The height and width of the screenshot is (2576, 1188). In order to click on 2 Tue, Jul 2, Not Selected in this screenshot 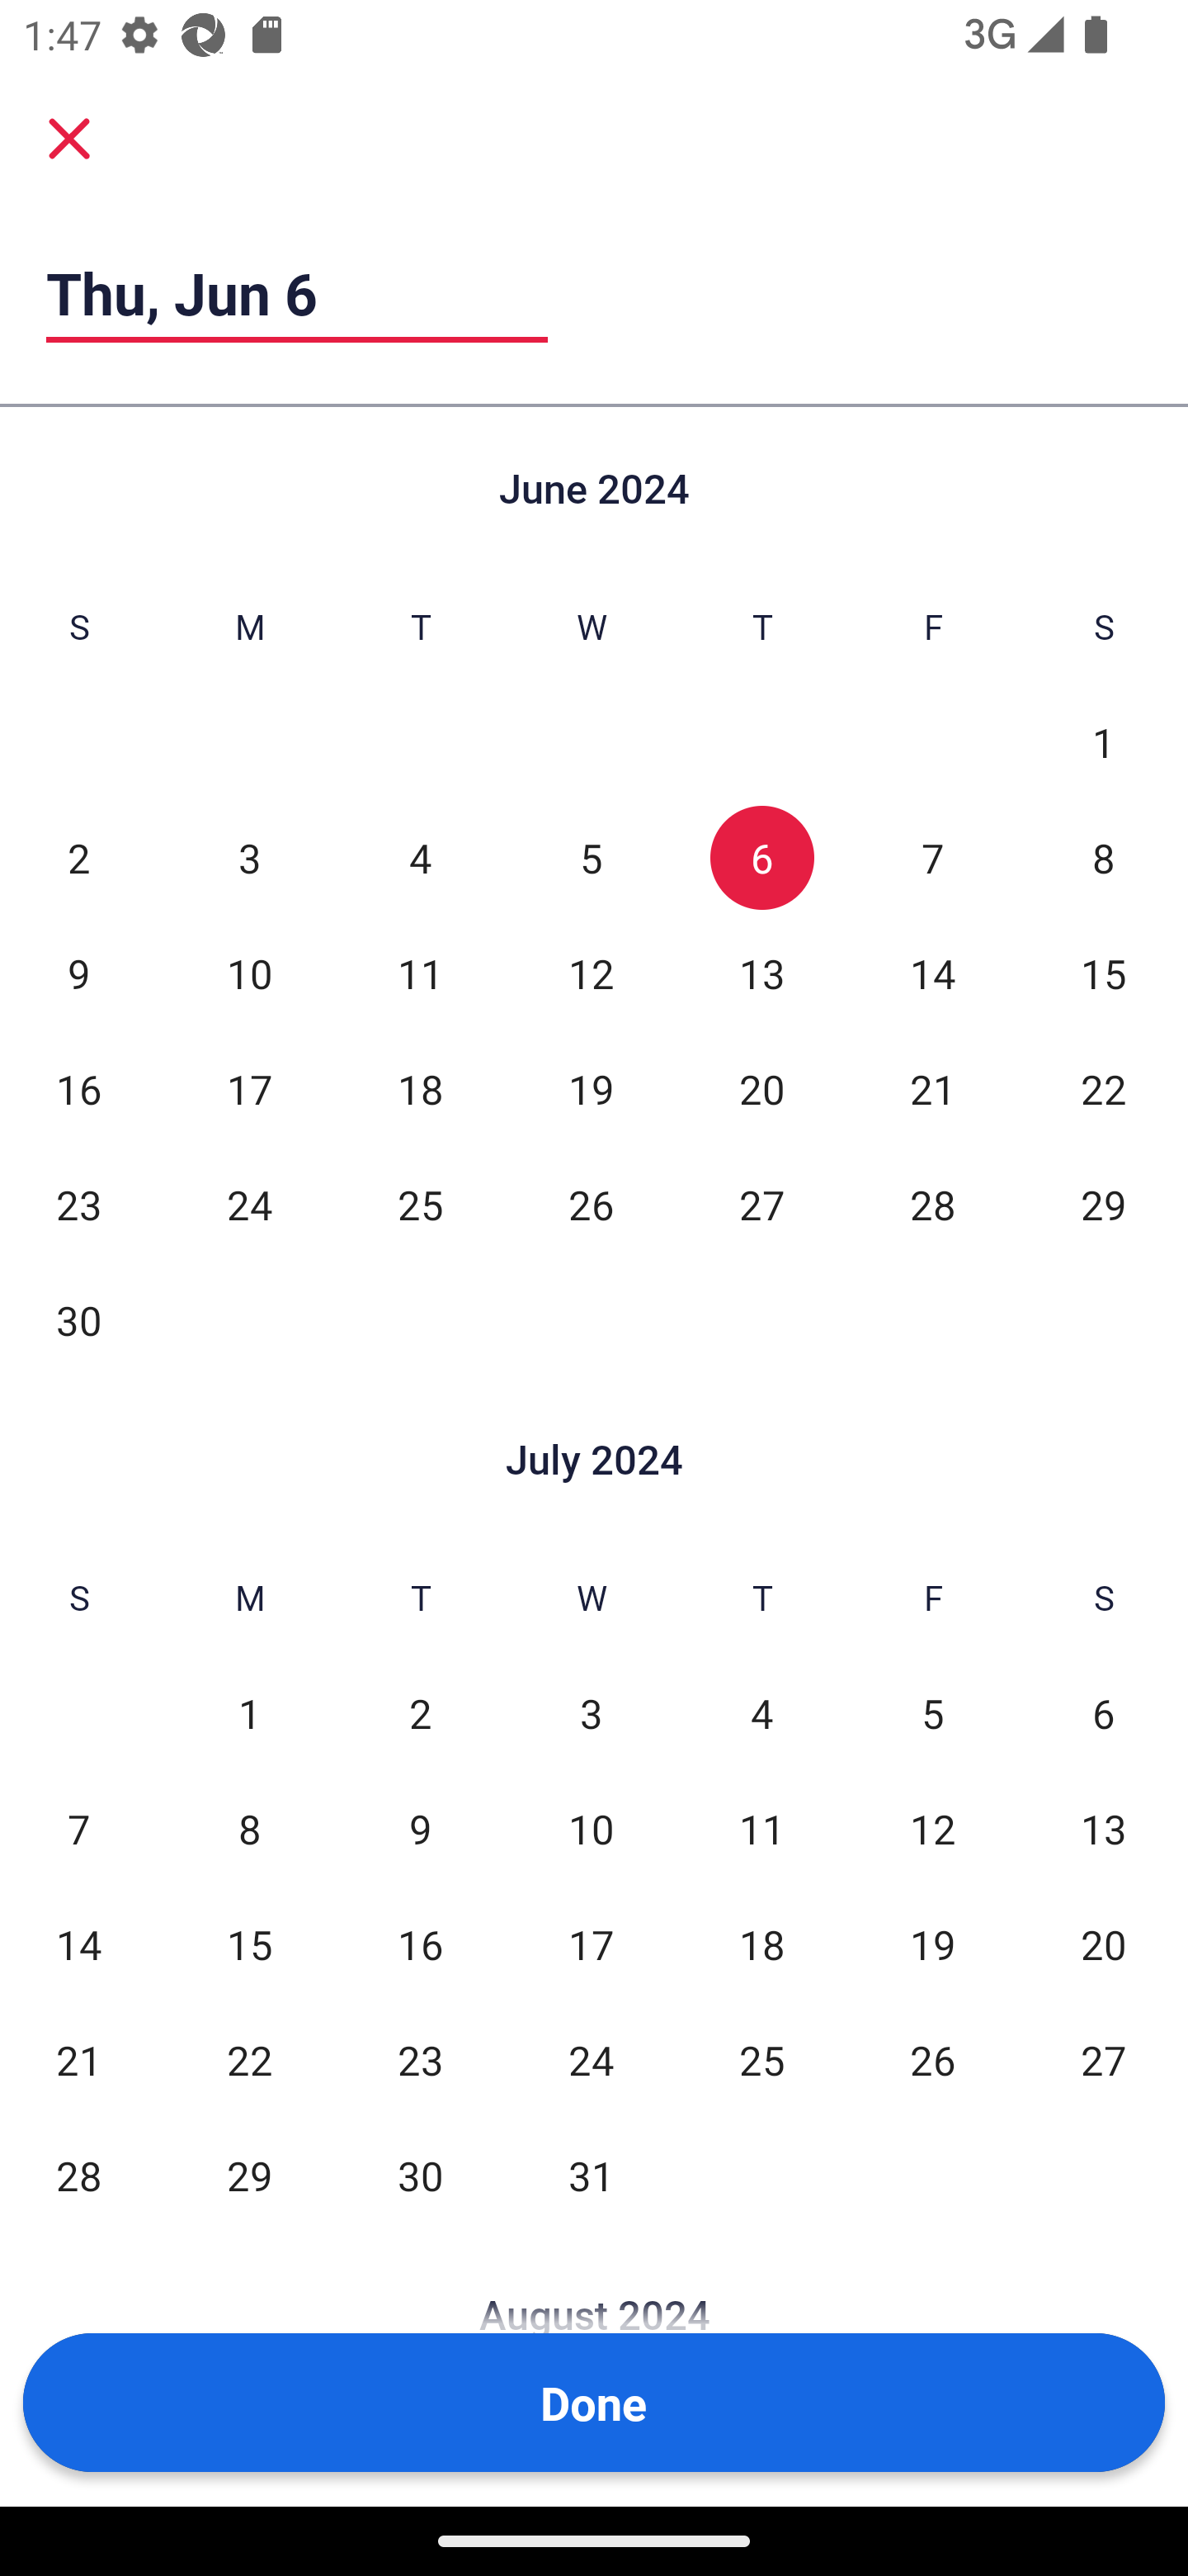, I will do `click(421, 1714)`.